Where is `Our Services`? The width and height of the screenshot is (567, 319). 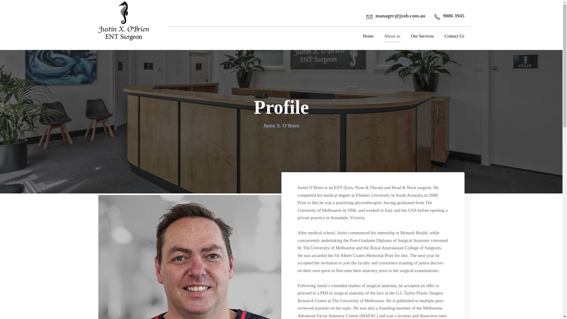
Our Services is located at coordinates (423, 41).